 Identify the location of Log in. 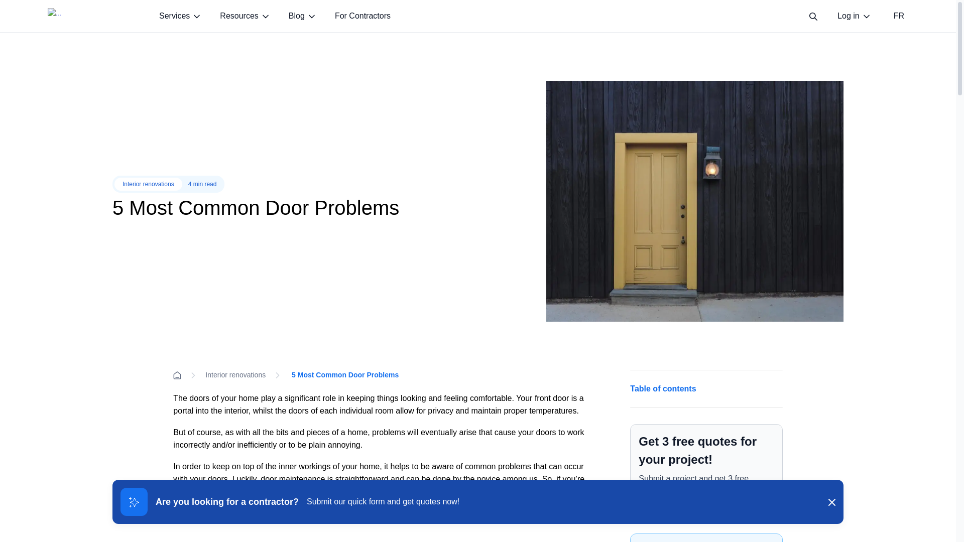
(853, 16).